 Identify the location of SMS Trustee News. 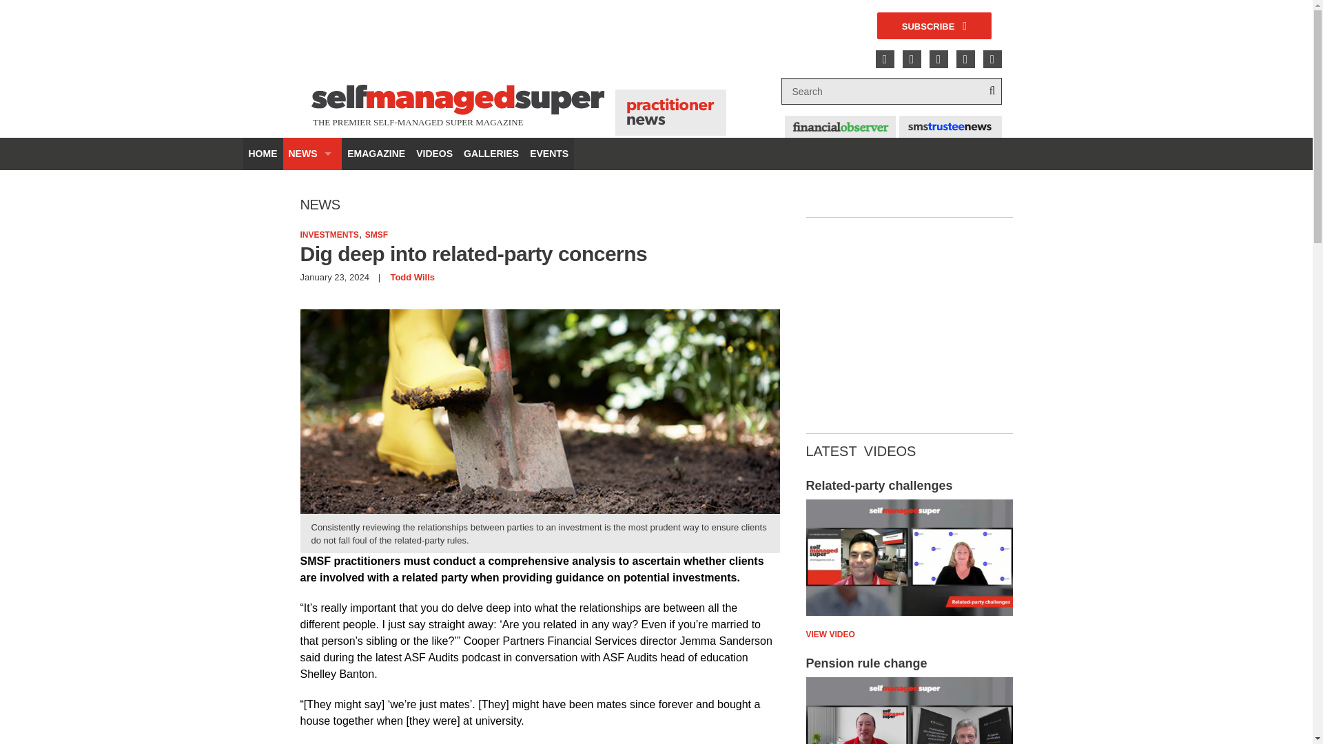
(910, 558).